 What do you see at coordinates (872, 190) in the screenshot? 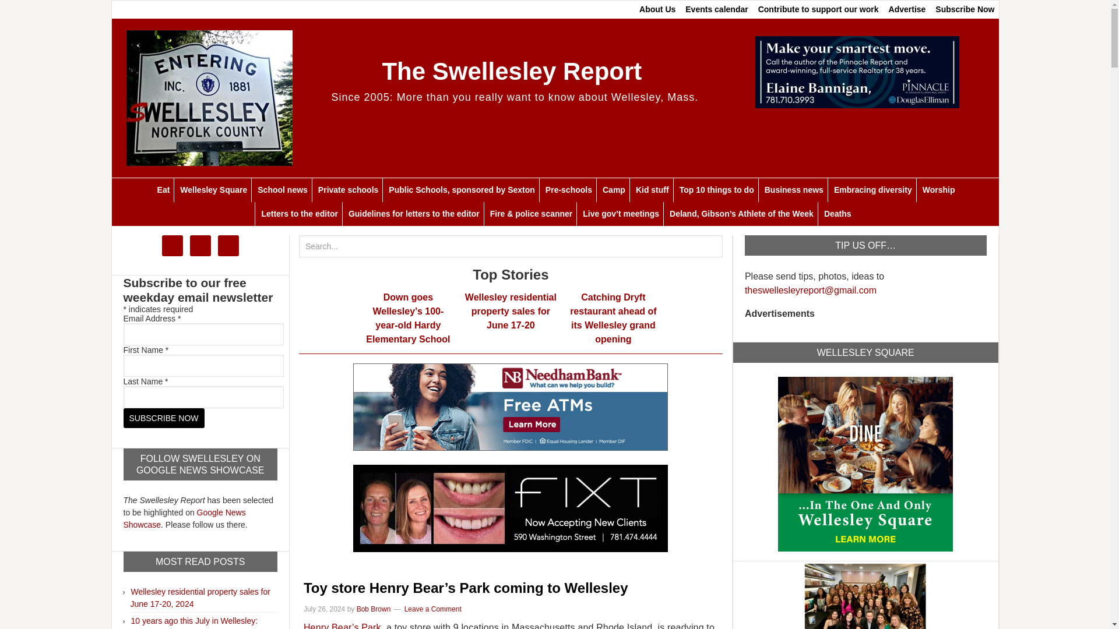
I see `Embracing diversity` at bounding box center [872, 190].